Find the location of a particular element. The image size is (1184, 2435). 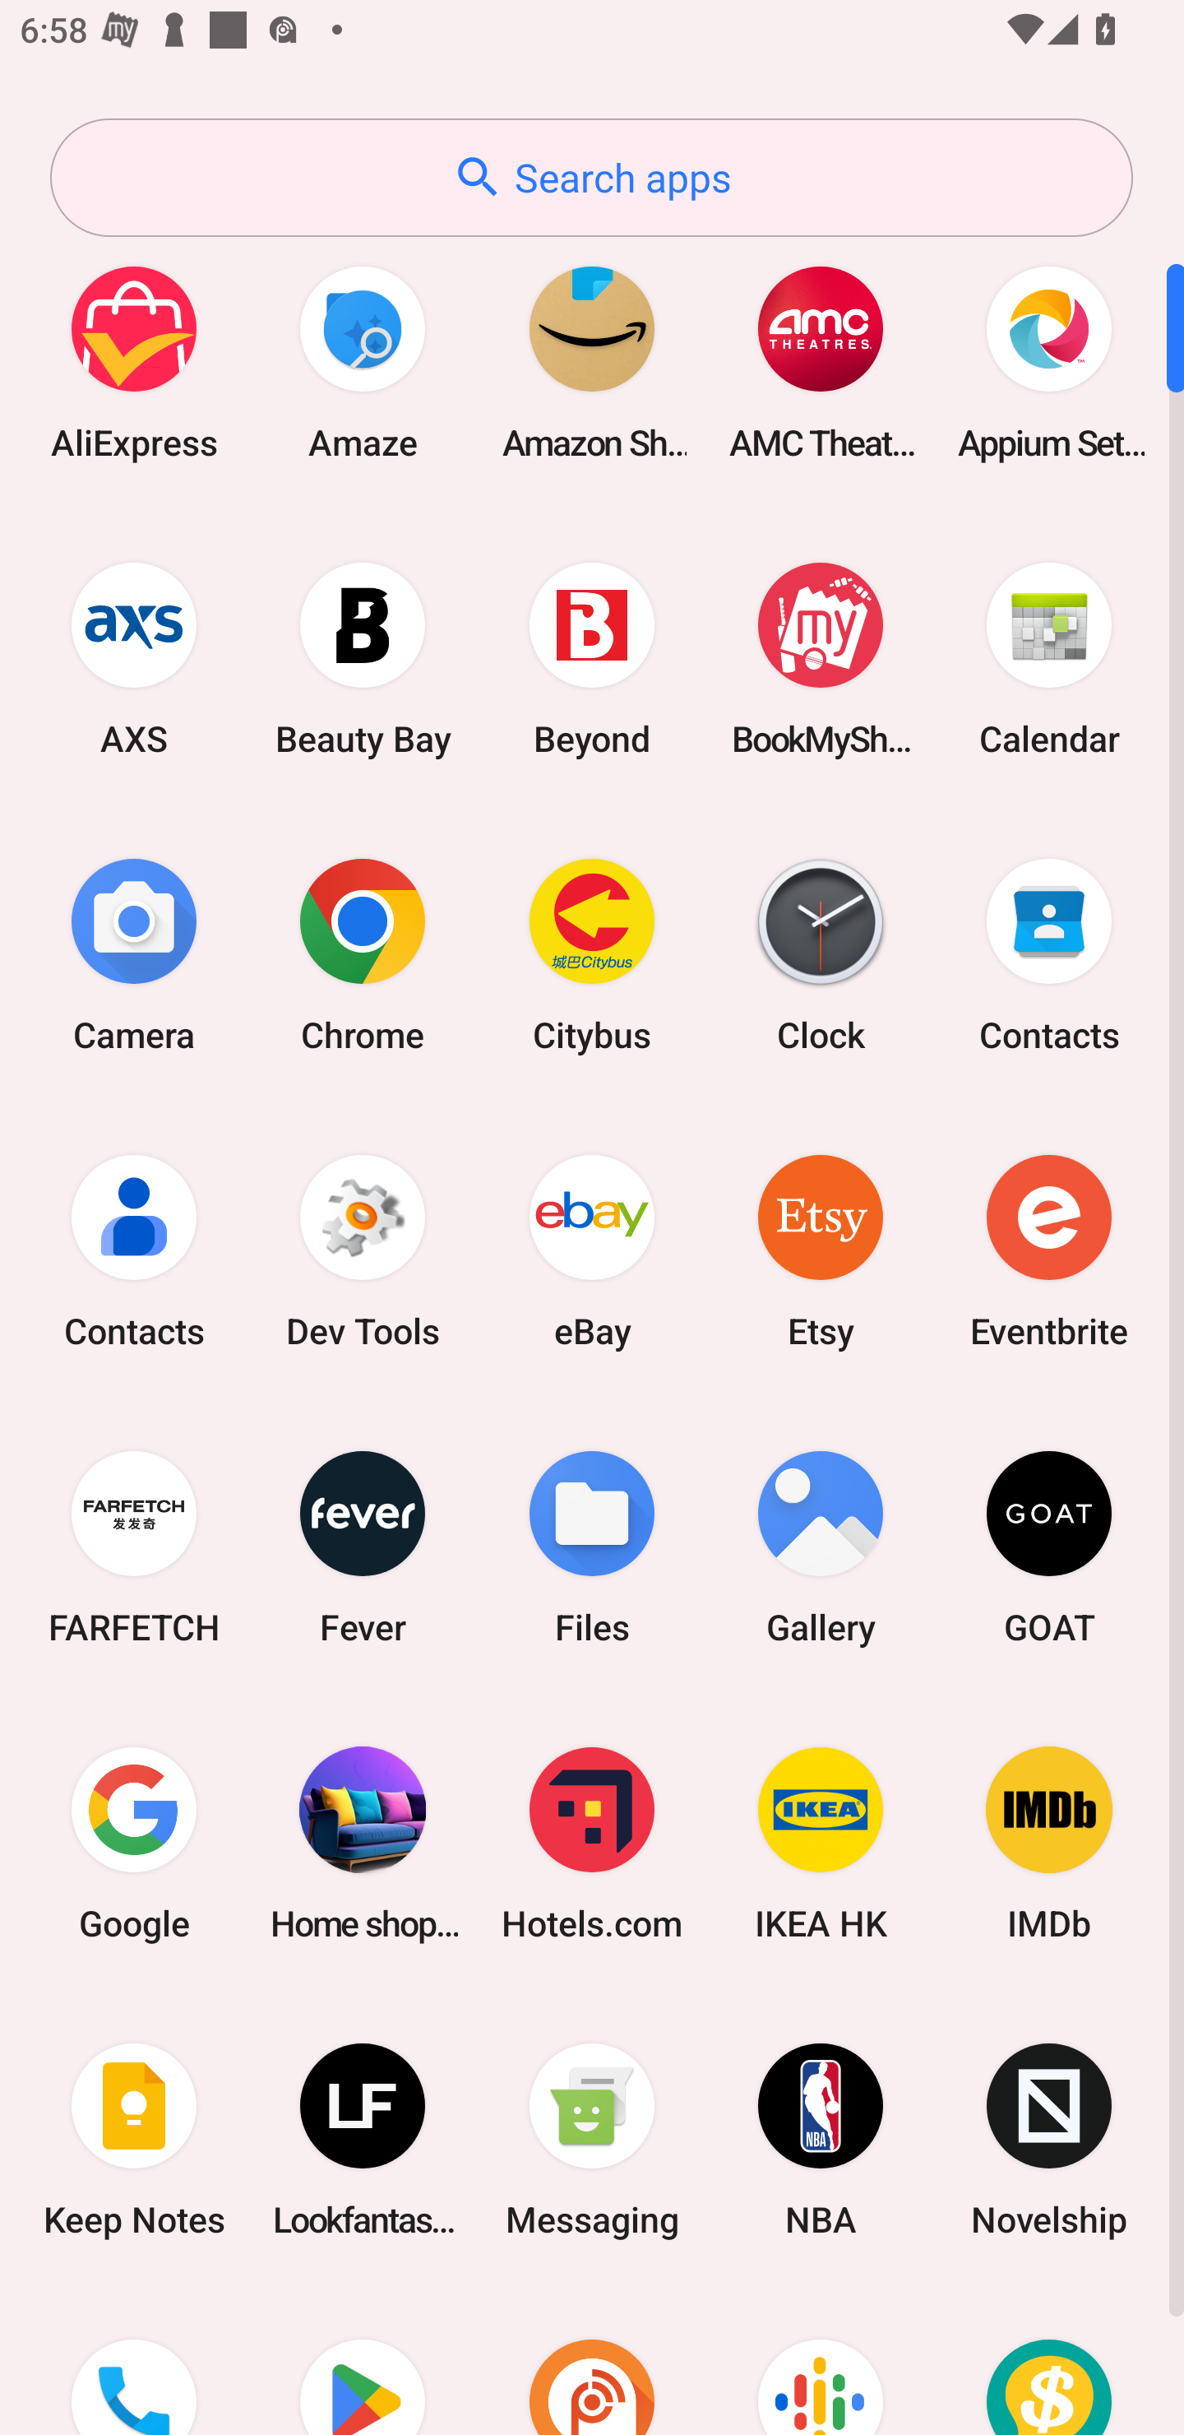

Keep Notes is located at coordinates (134, 2140).